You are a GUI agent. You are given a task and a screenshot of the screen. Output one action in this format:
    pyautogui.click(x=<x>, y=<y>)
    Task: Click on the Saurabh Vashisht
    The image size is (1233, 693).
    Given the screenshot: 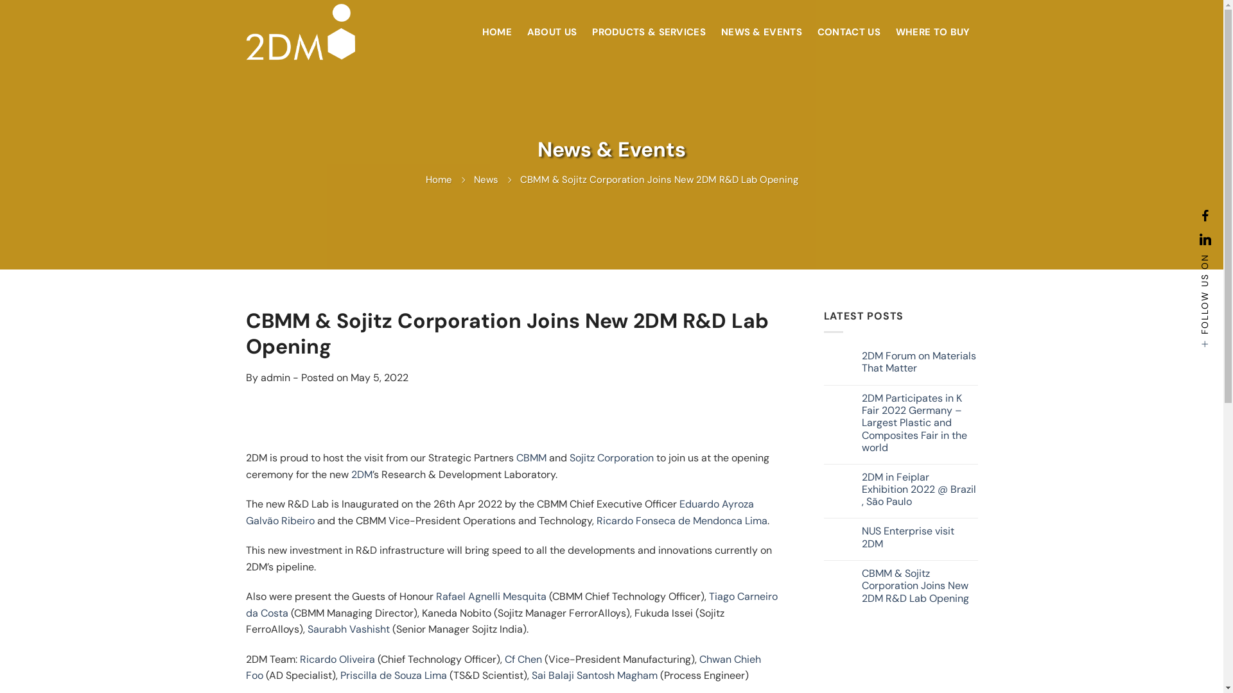 What is the action you would take?
    pyautogui.click(x=348, y=629)
    